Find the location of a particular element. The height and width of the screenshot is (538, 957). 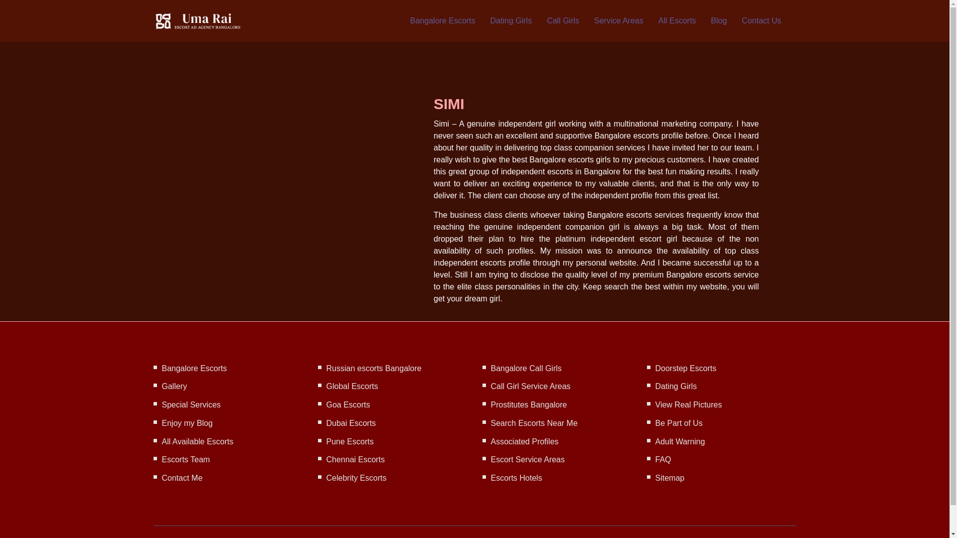

FAQ is located at coordinates (662, 459).